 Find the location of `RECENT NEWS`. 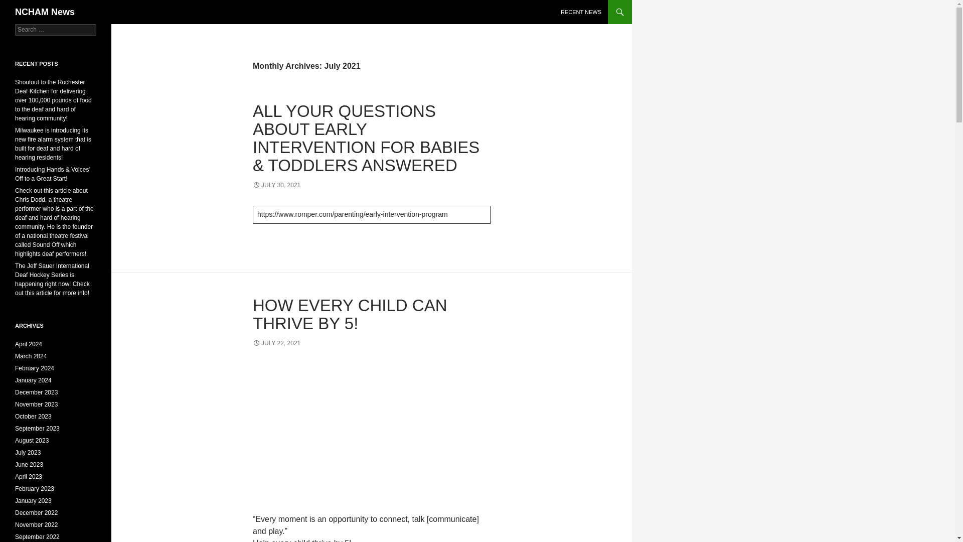

RECENT NEWS is located at coordinates (581, 12).